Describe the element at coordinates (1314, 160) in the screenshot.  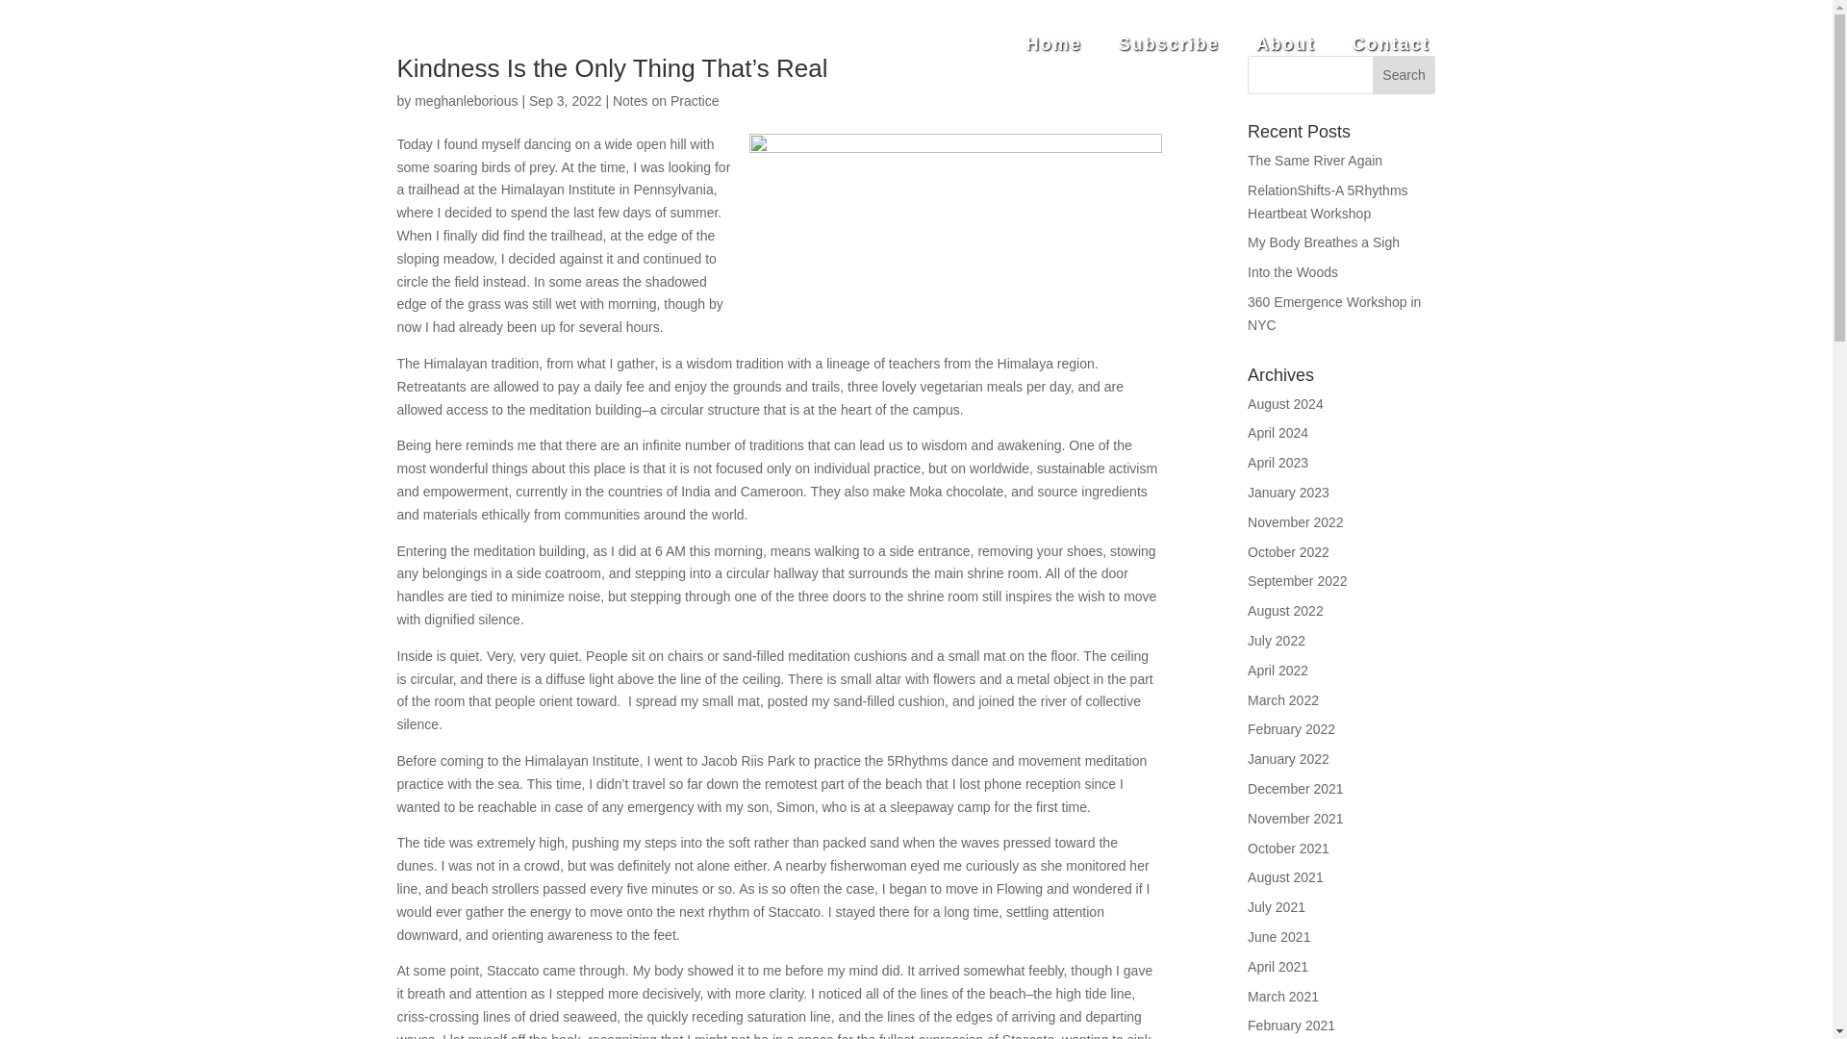
I see `The Same River Again` at that location.